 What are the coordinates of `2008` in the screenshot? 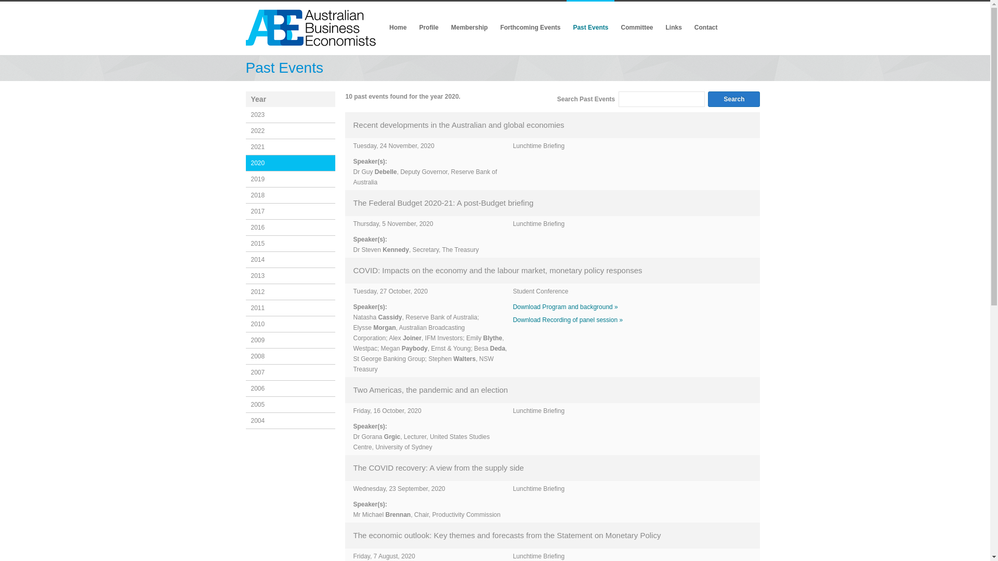 It's located at (290, 356).